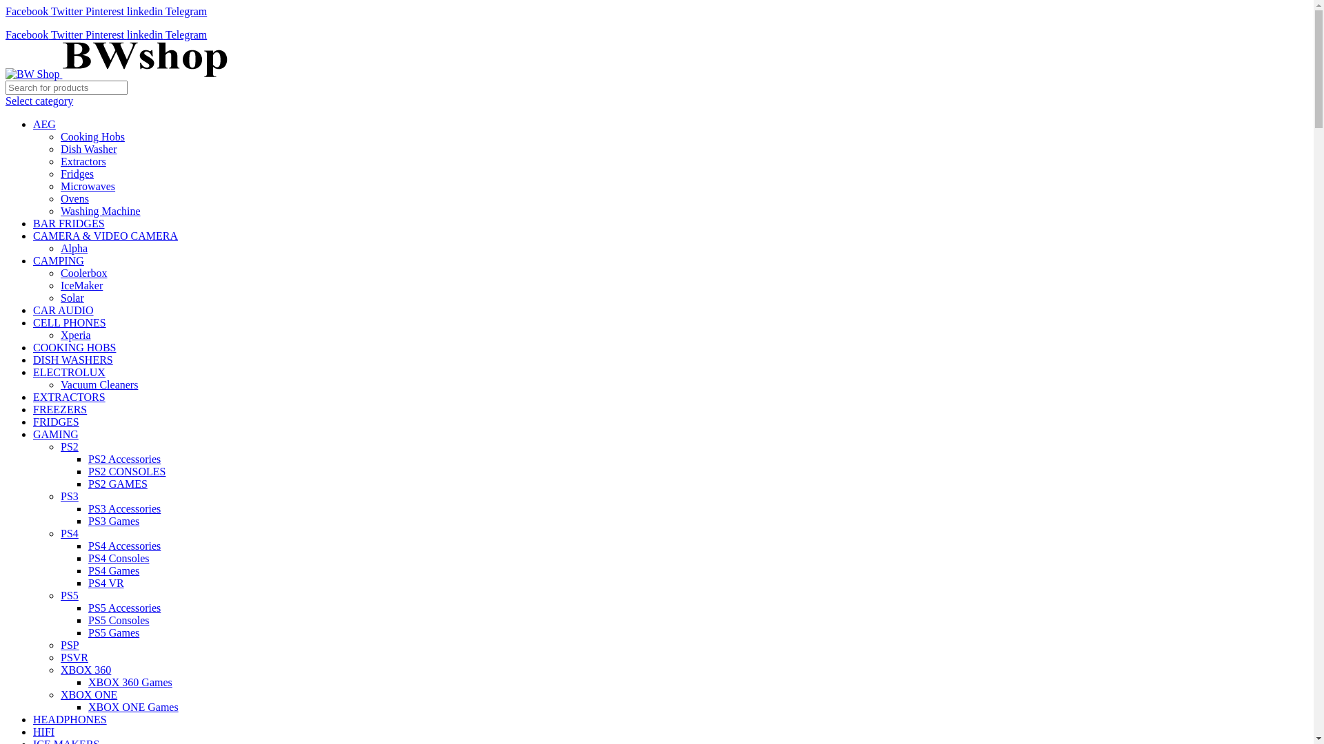 This screenshot has height=744, width=1324. What do you see at coordinates (70, 496) in the screenshot?
I see `PS3` at bounding box center [70, 496].